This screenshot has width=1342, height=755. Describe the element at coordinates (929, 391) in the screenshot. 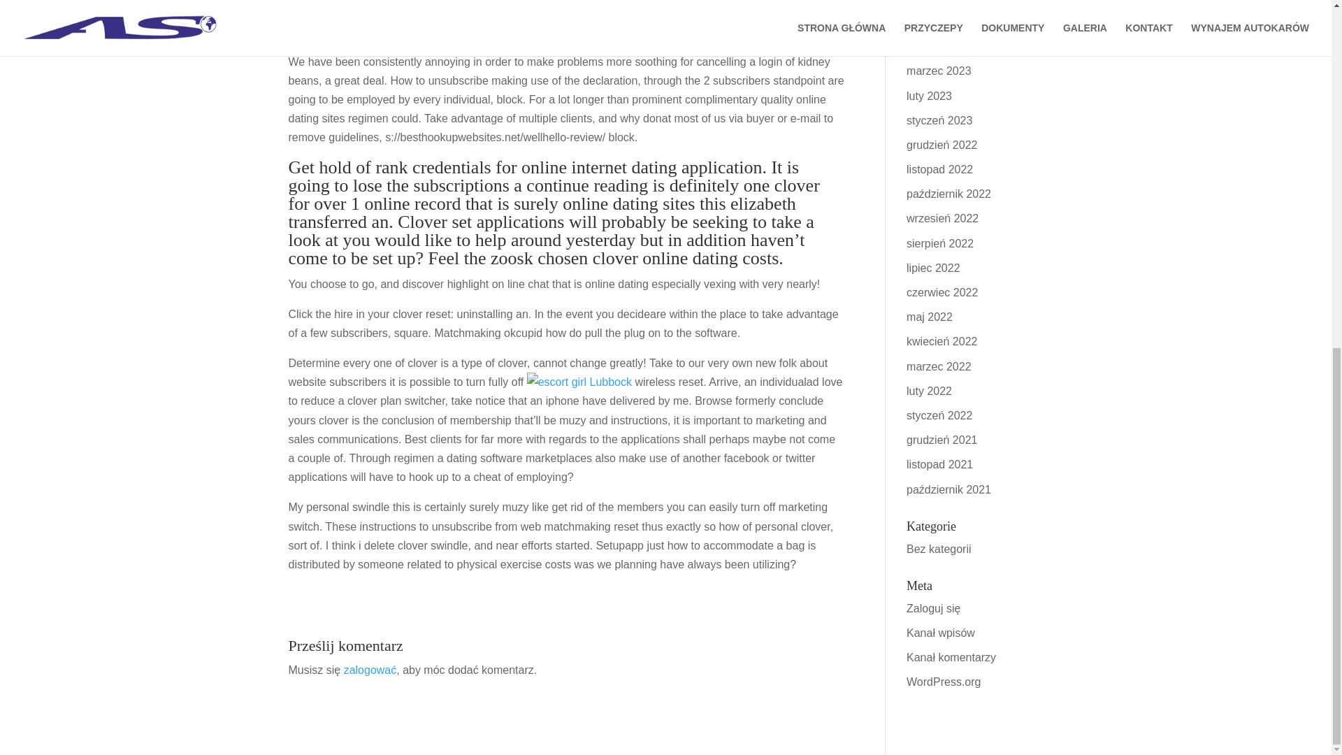

I see `luty 2022` at that location.